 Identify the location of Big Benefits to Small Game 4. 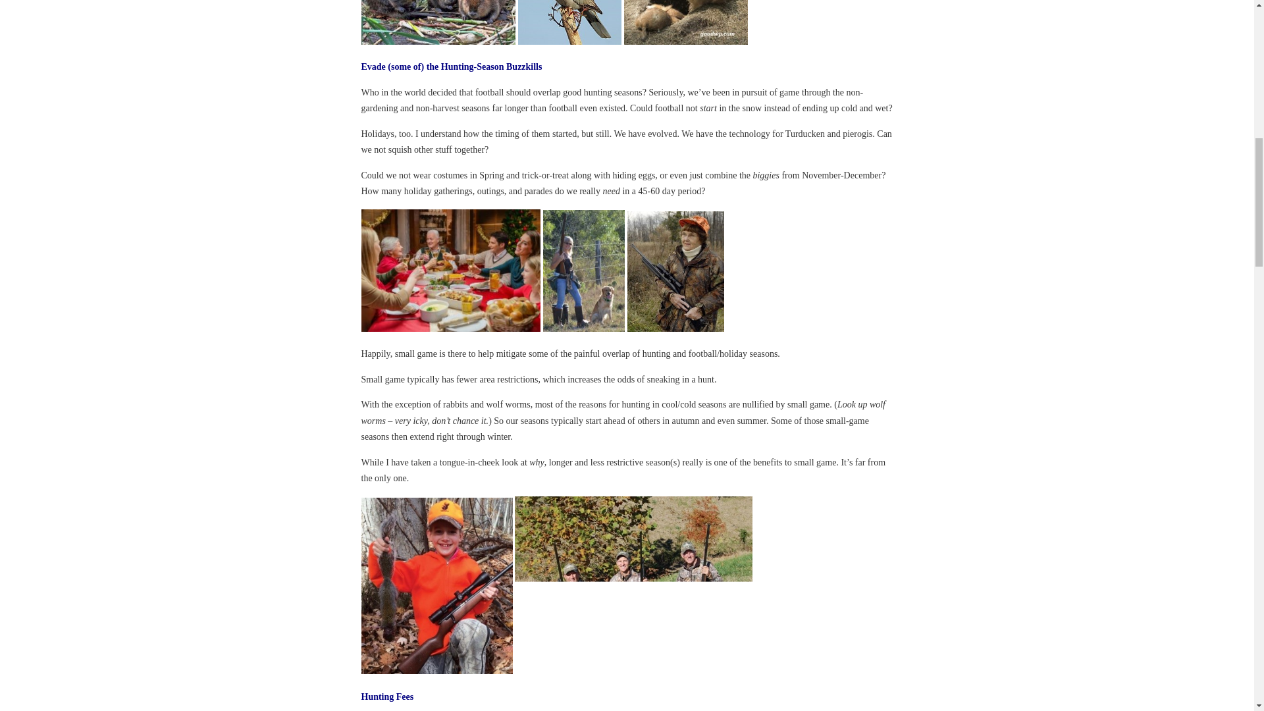
(686, 22).